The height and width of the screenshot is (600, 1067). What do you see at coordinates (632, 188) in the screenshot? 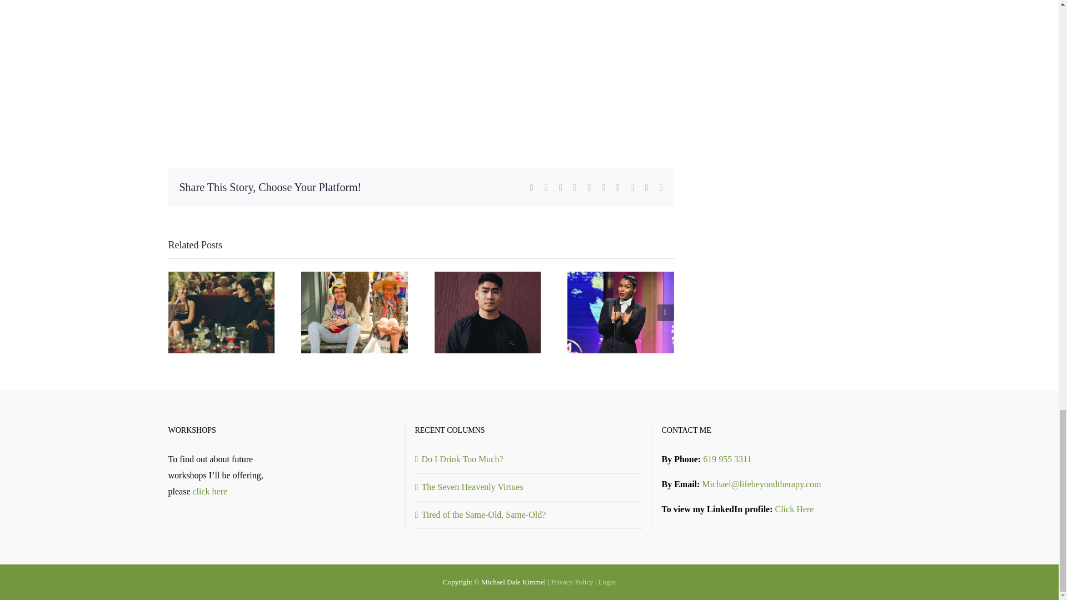
I see `Vk` at bounding box center [632, 188].